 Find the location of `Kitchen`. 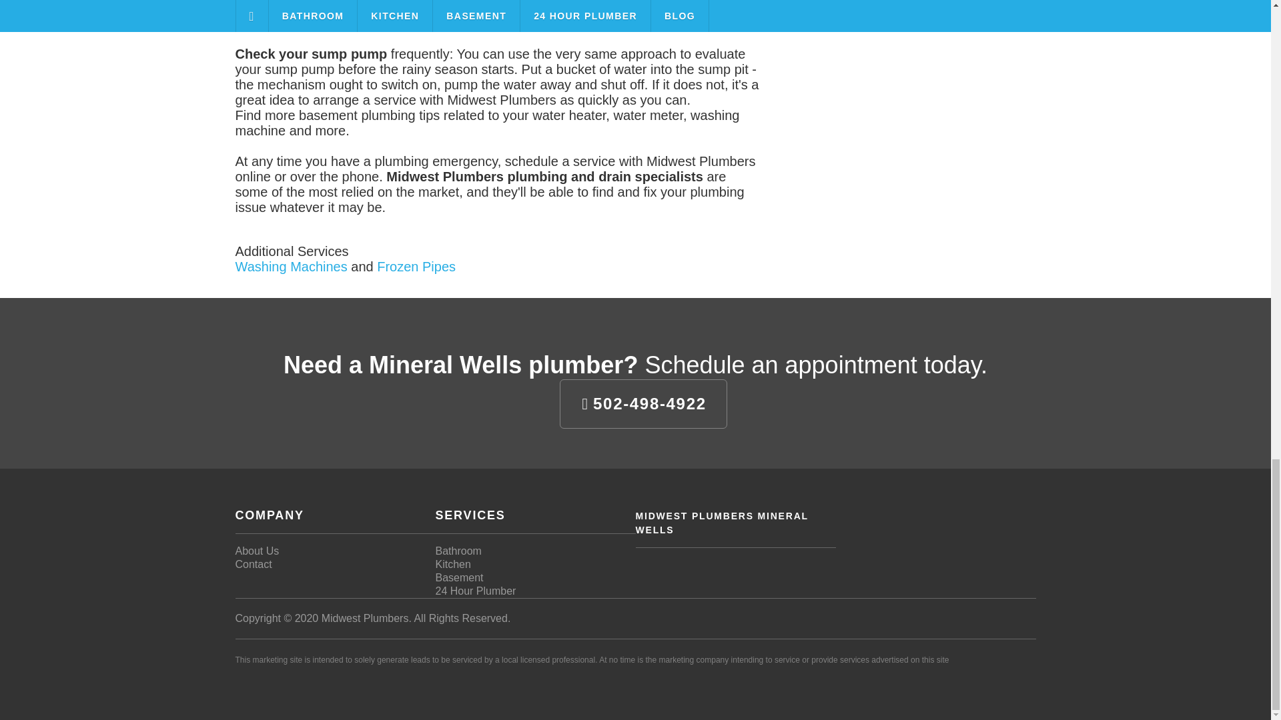

Kitchen is located at coordinates (452, 564).